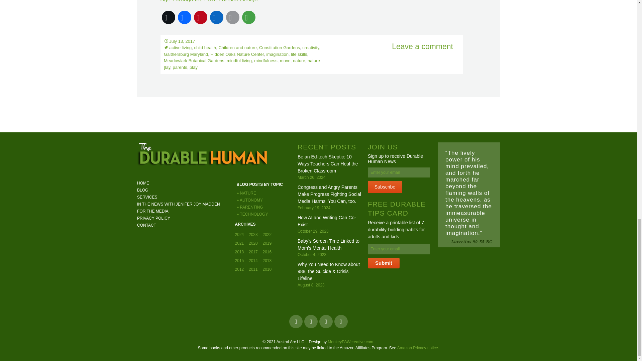 The height and width of the screenshot is (361, 642). I want to click on Submit, so click(384, 263).